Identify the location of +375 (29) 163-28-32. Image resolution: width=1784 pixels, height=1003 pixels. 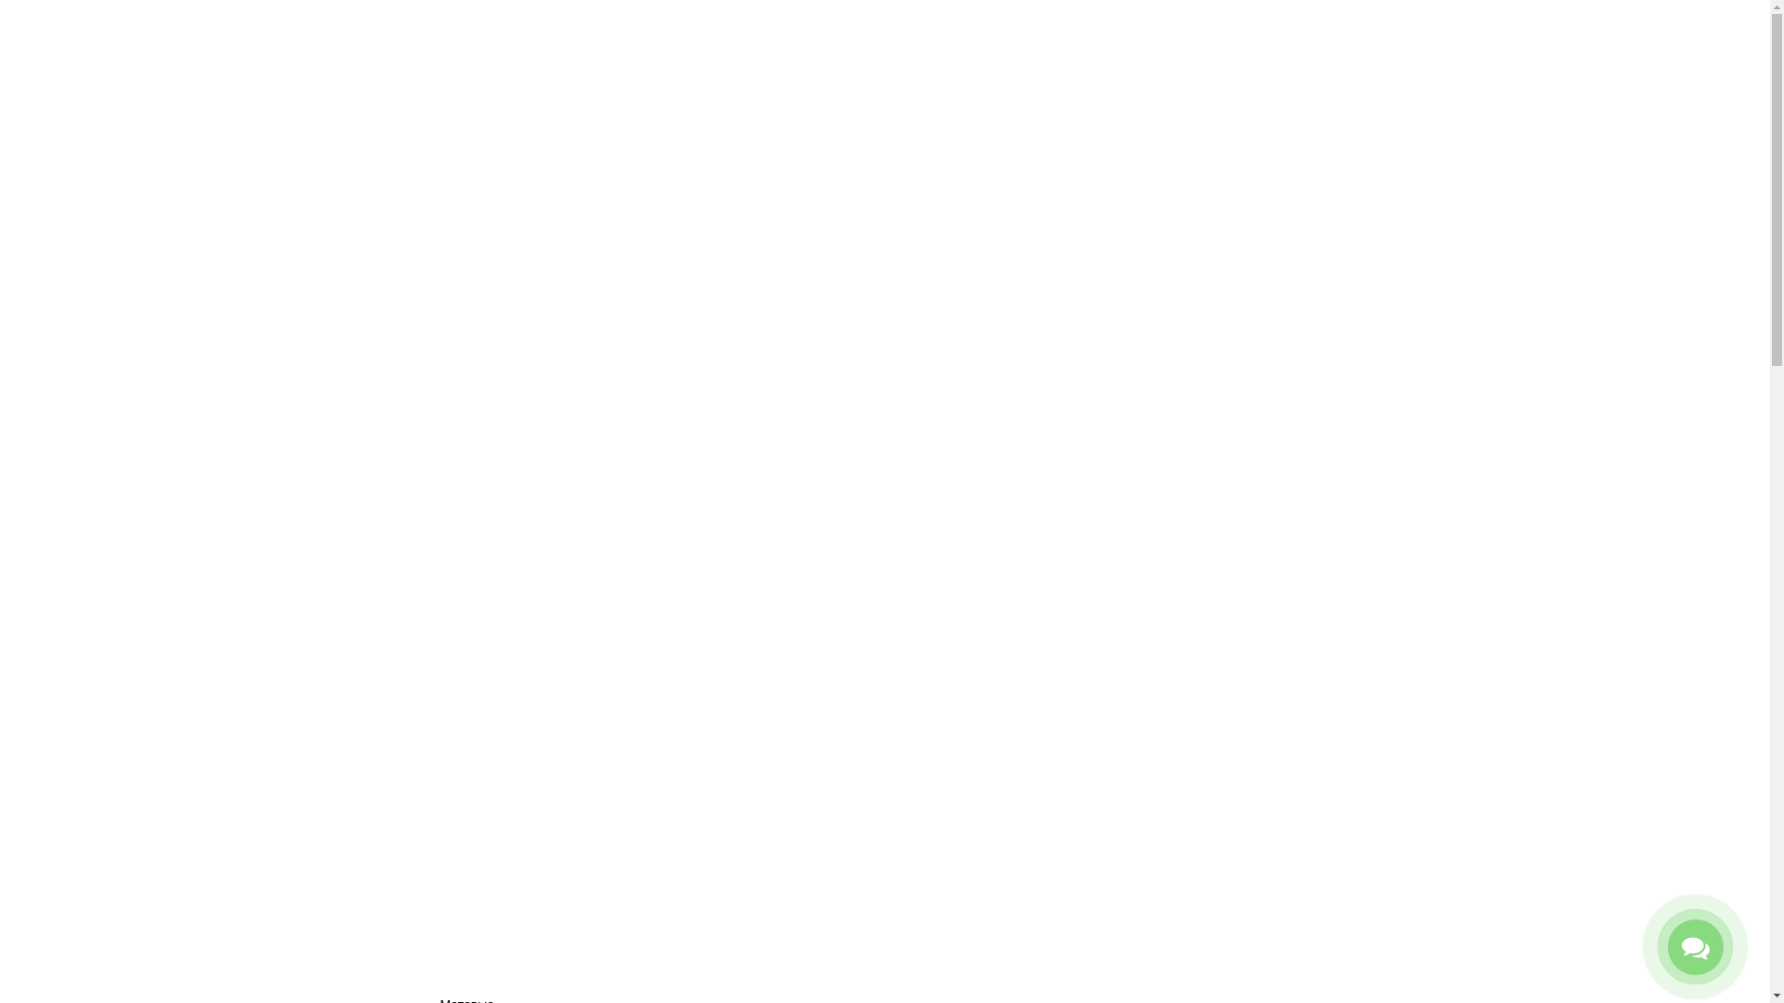
(903, 137).